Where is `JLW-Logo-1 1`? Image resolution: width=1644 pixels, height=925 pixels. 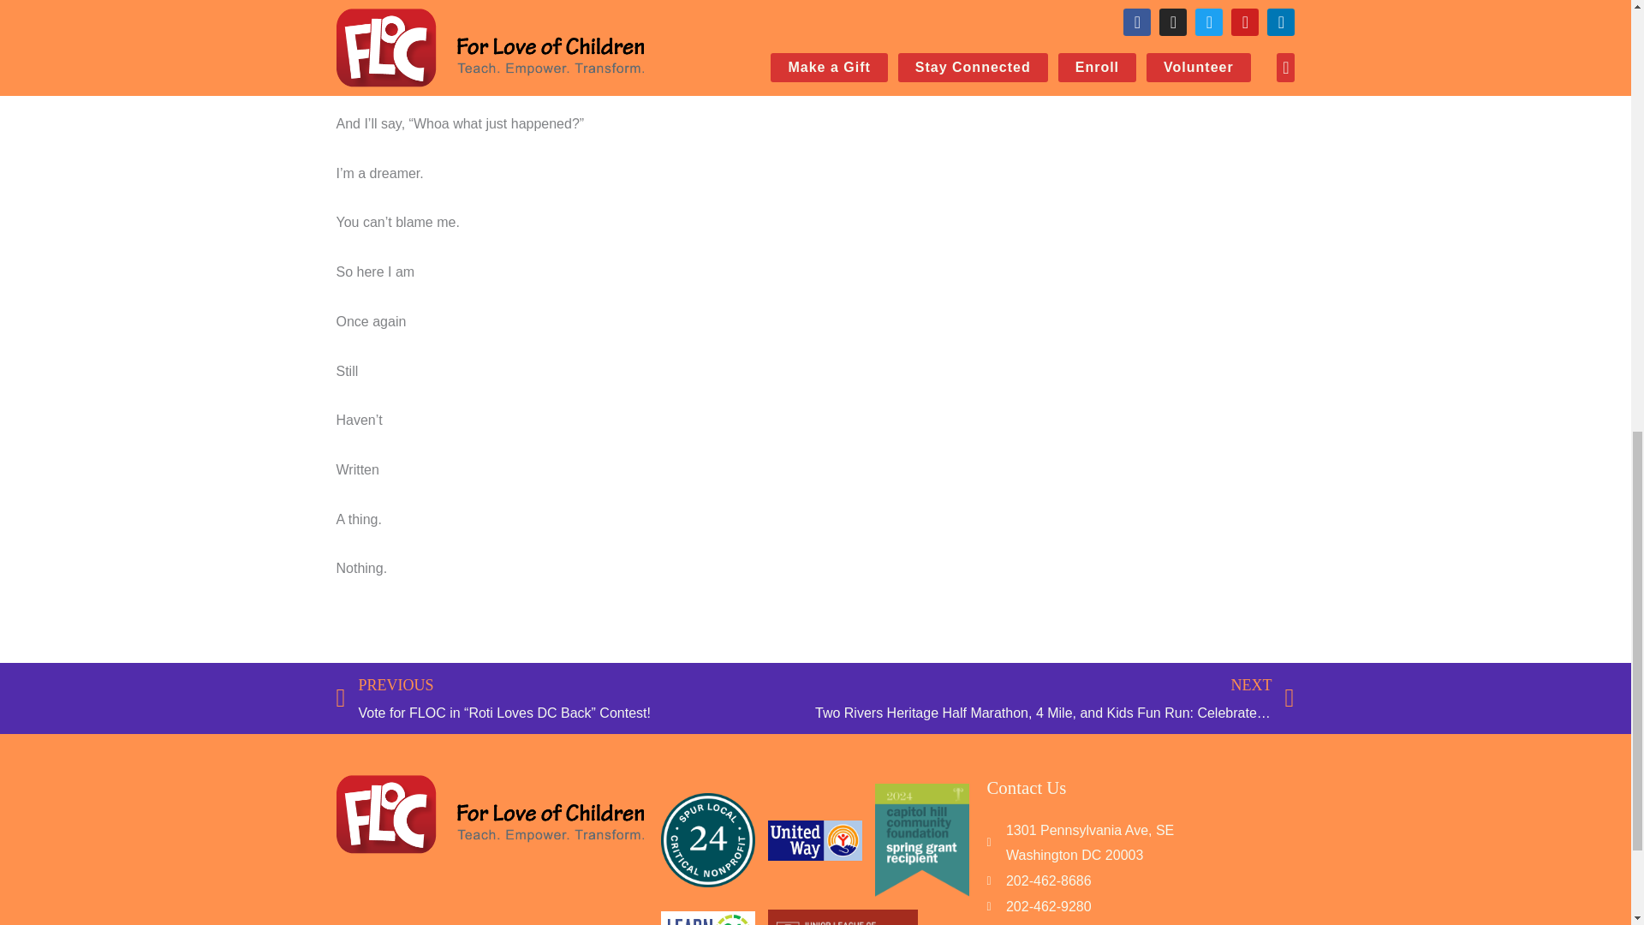
JLW-Logo-1 1 is located at coordinates (843, 916).